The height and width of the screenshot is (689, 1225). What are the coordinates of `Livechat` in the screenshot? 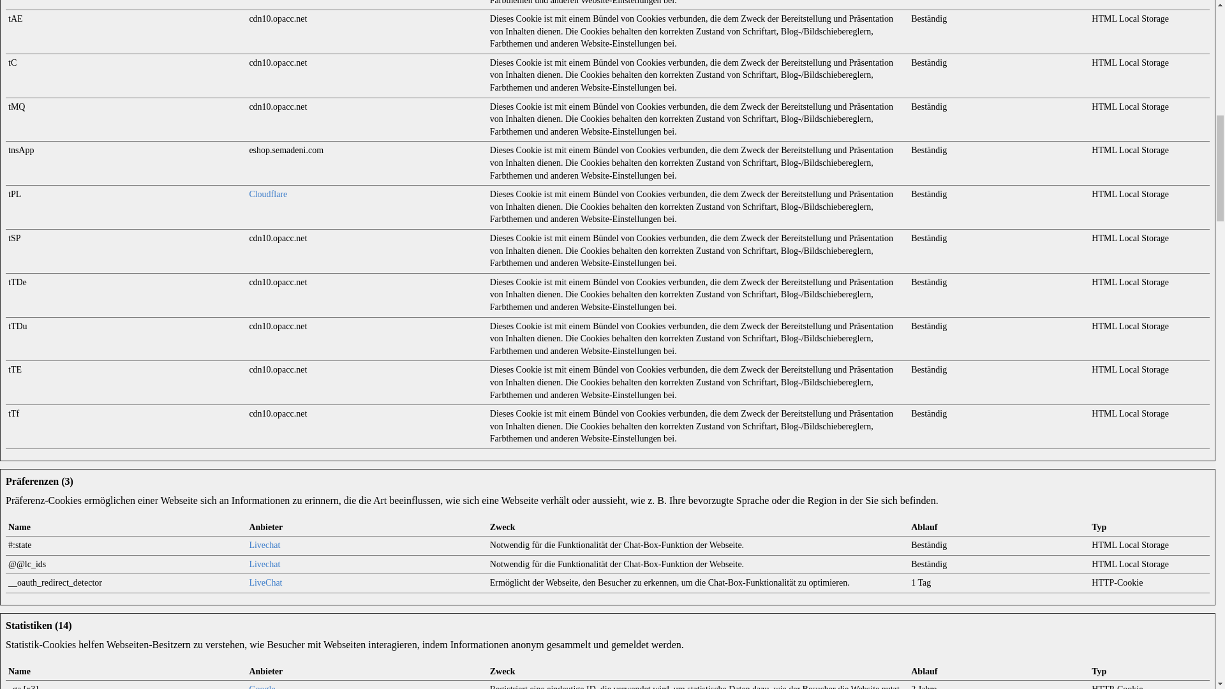 It's located at (264, 545).